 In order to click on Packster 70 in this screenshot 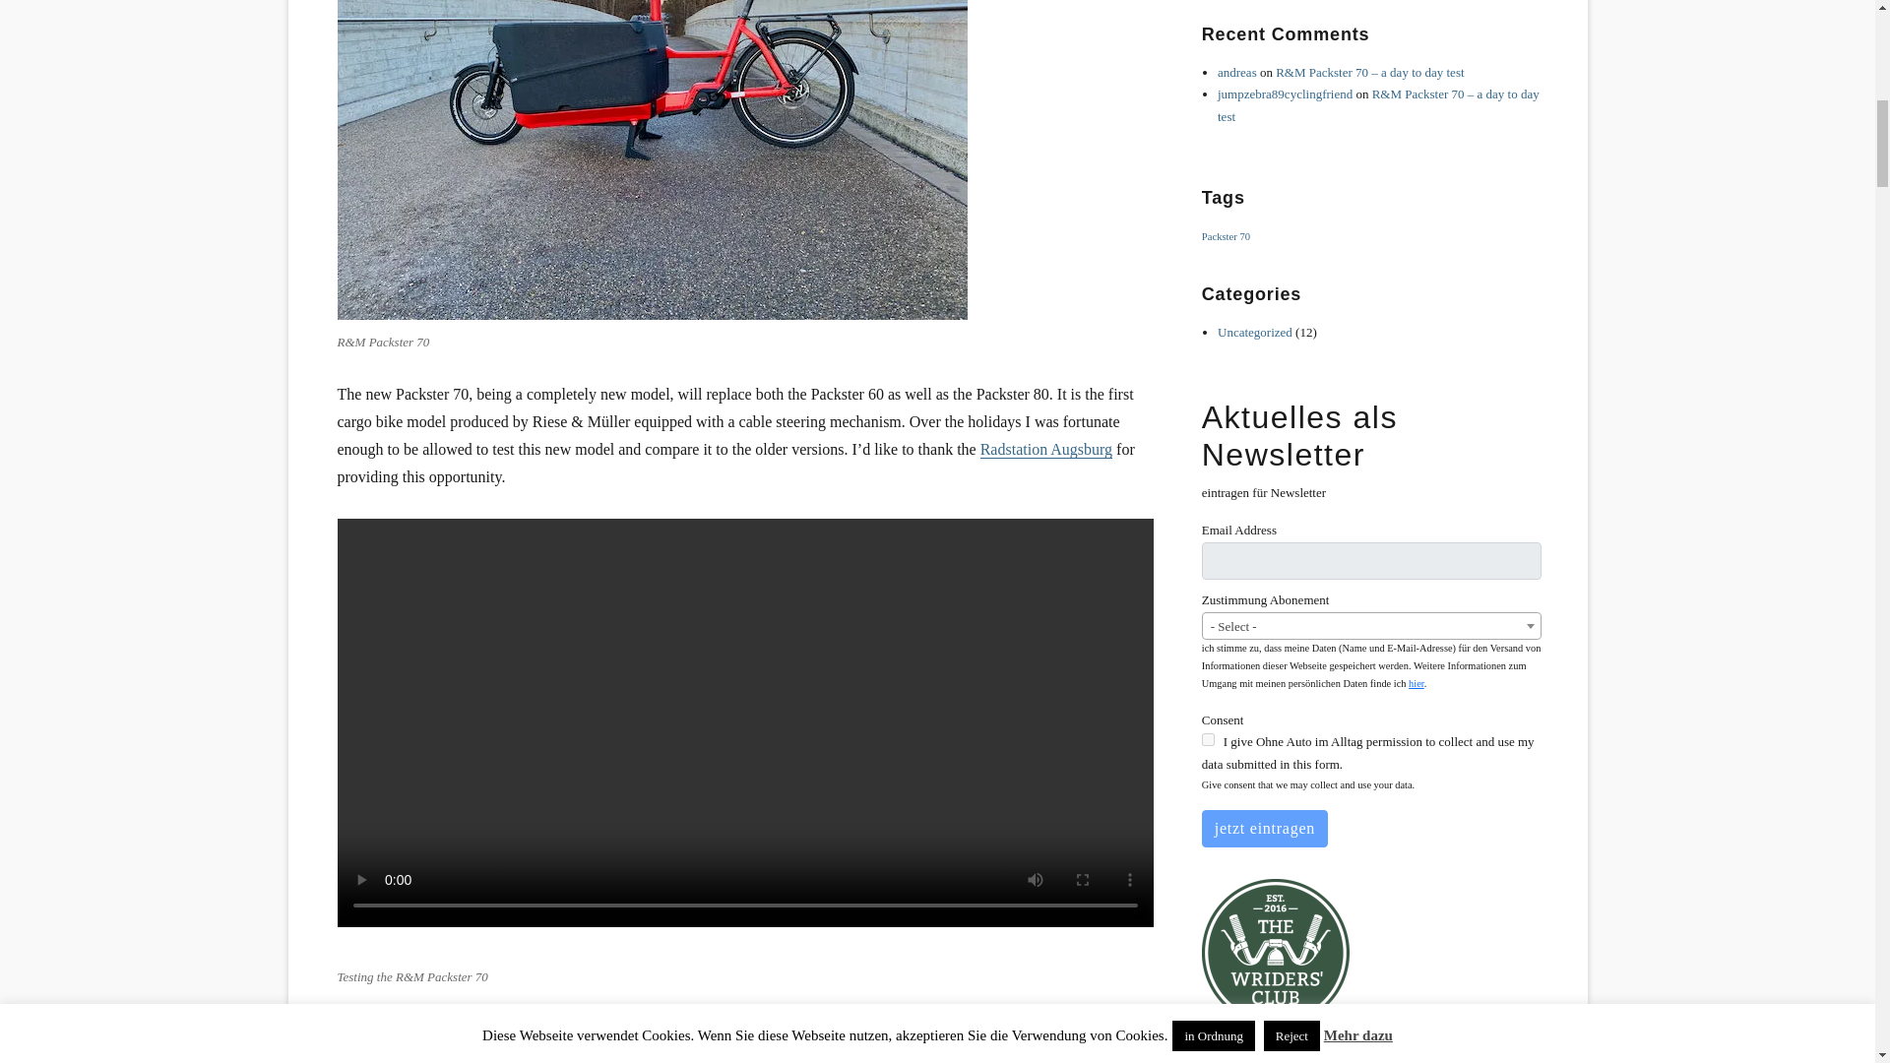, I will do `click(1226, 236)`.